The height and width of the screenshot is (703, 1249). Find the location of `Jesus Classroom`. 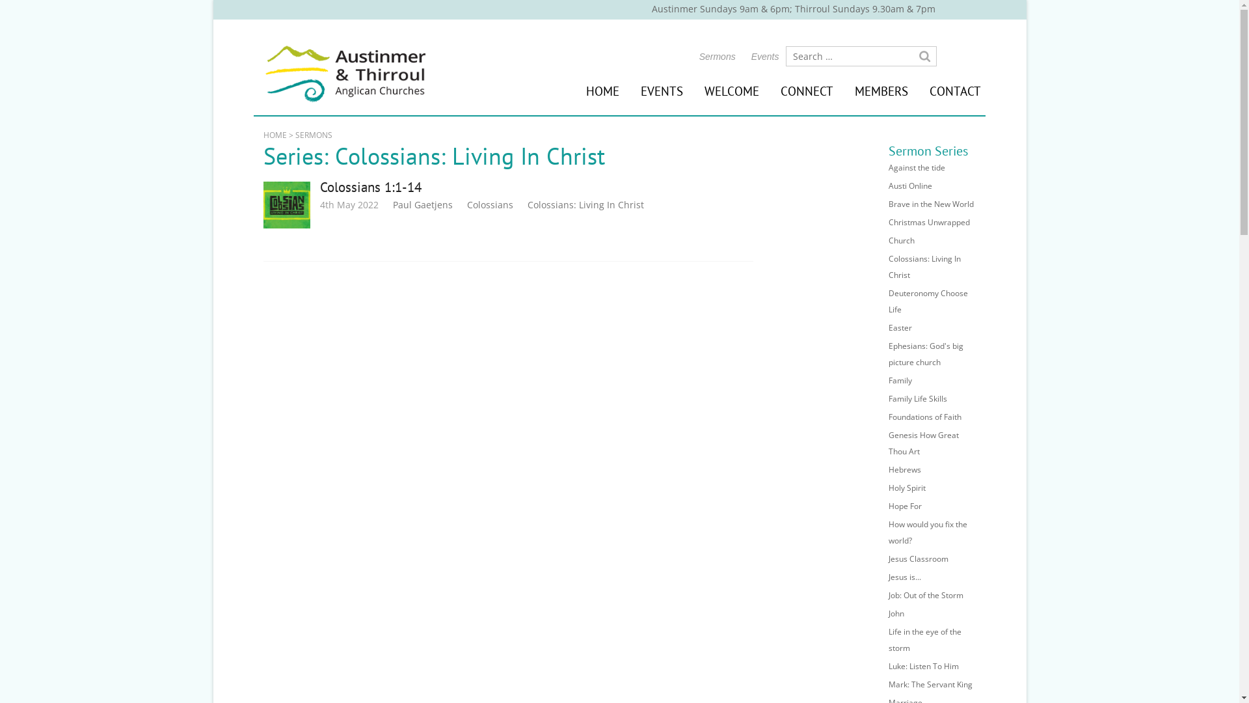

Jesus Classroom is located at coordinates (919, 558).